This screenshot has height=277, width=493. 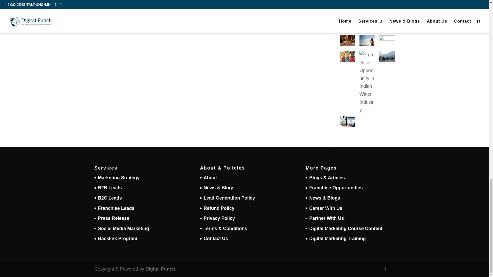 What do you see at coordinates (347, 26) in the screenshot?
I see `photo-marketplace-01` at bounding box center [347, 26].